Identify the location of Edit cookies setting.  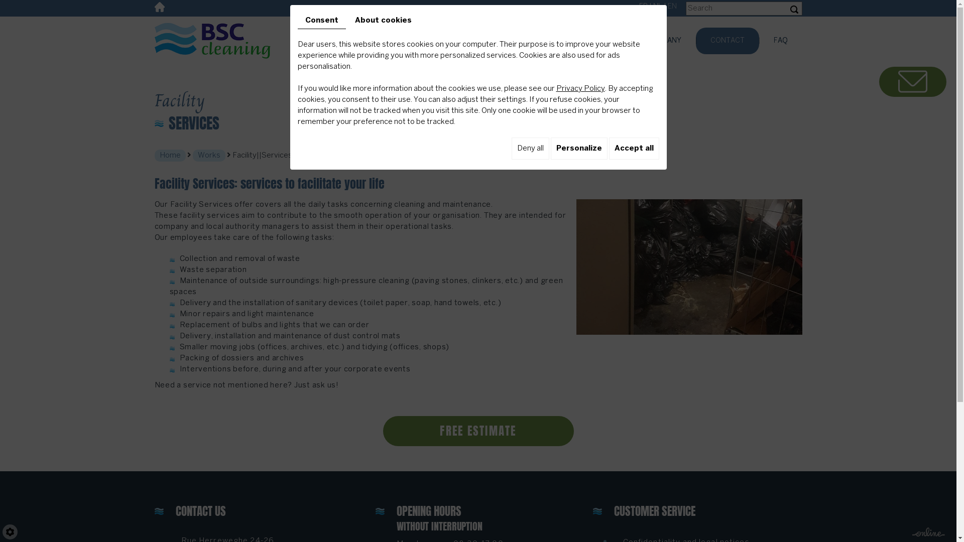
(10, 532).